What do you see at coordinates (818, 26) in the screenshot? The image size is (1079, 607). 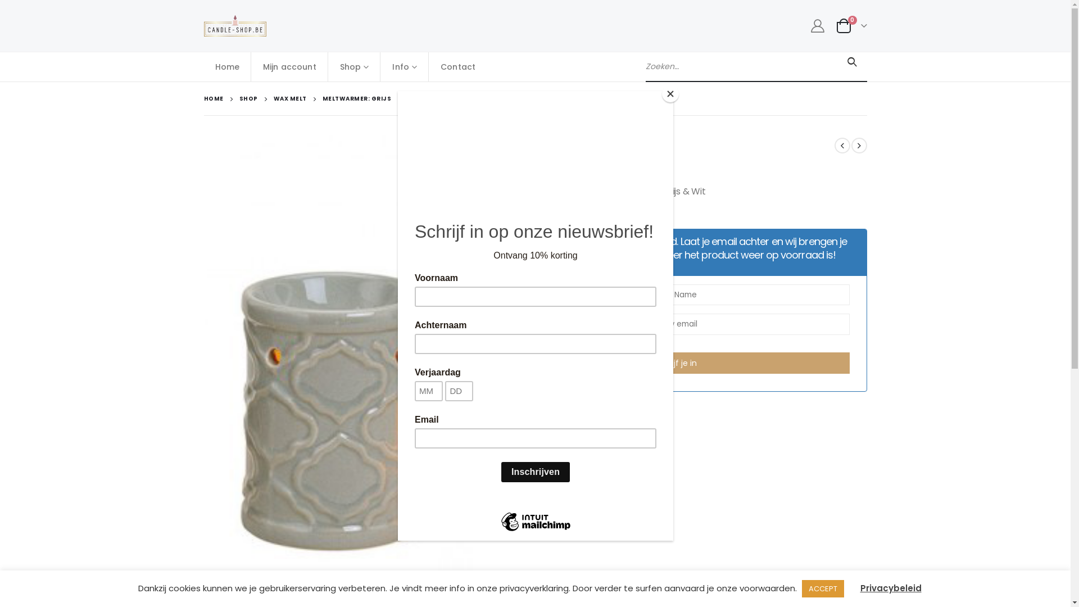 I see `My Account` at bounding box center [818, 26].